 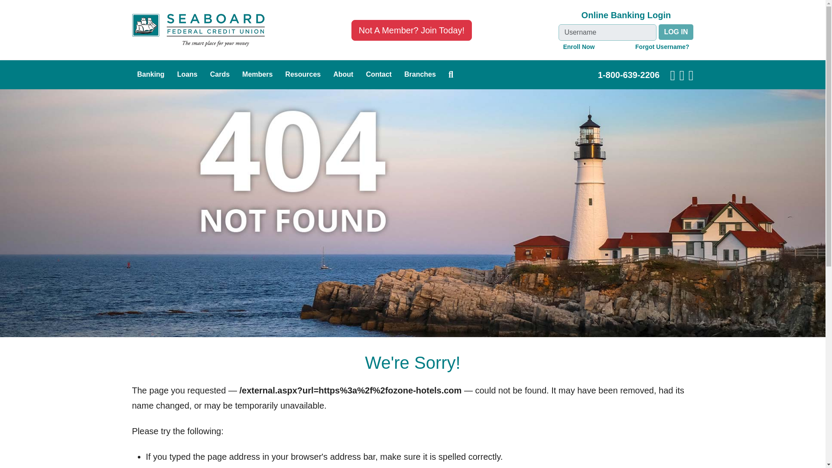 I want to click on Enroll Now, so click(x=579, y=47).